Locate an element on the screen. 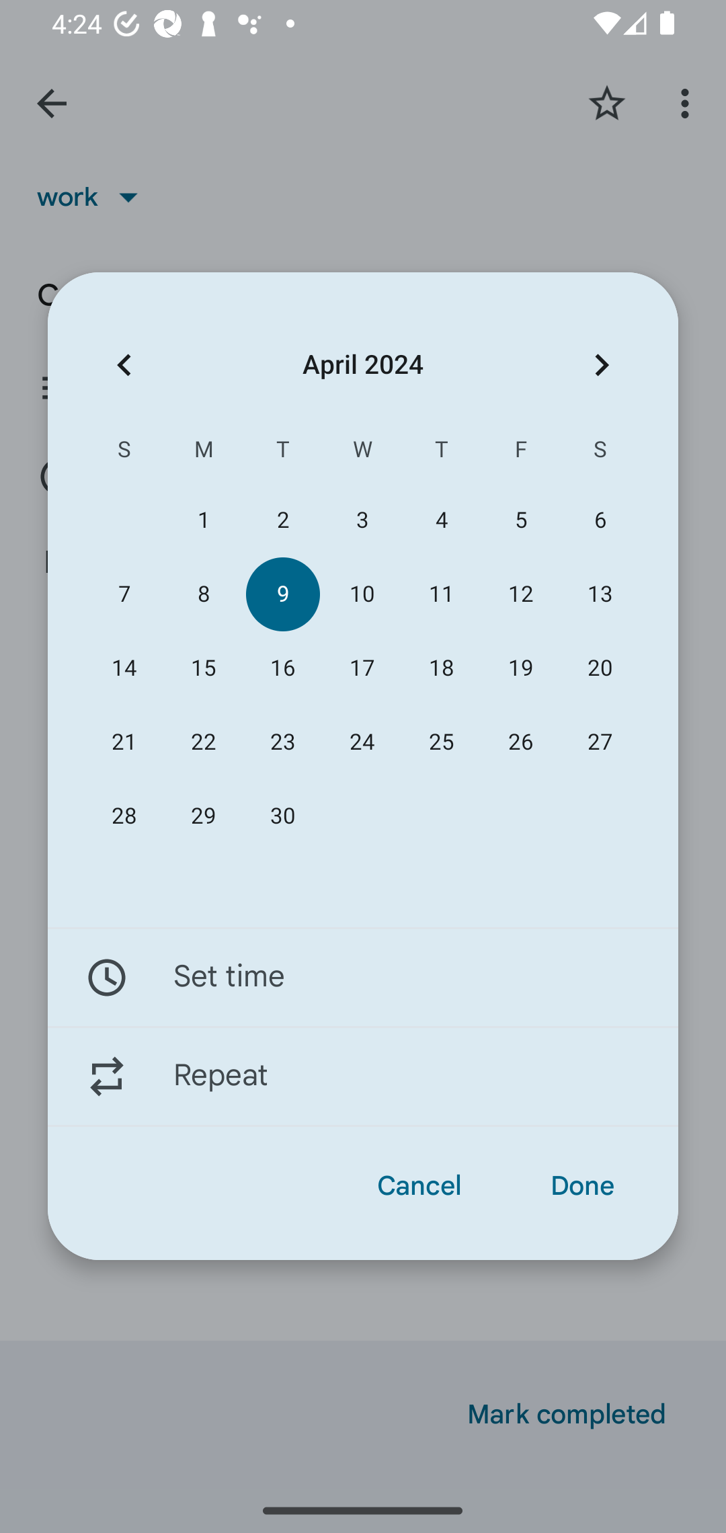 This screenshot has width=726, height=1533. 20 20 April 2024 is located at coordinates (600, 668).